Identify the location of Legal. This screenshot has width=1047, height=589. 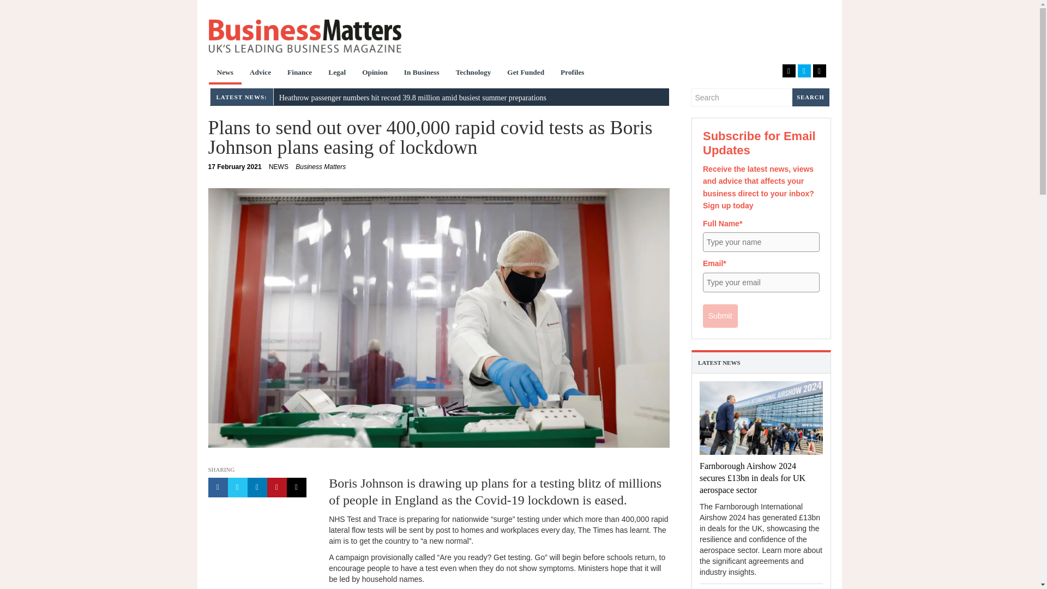
(337, 73).